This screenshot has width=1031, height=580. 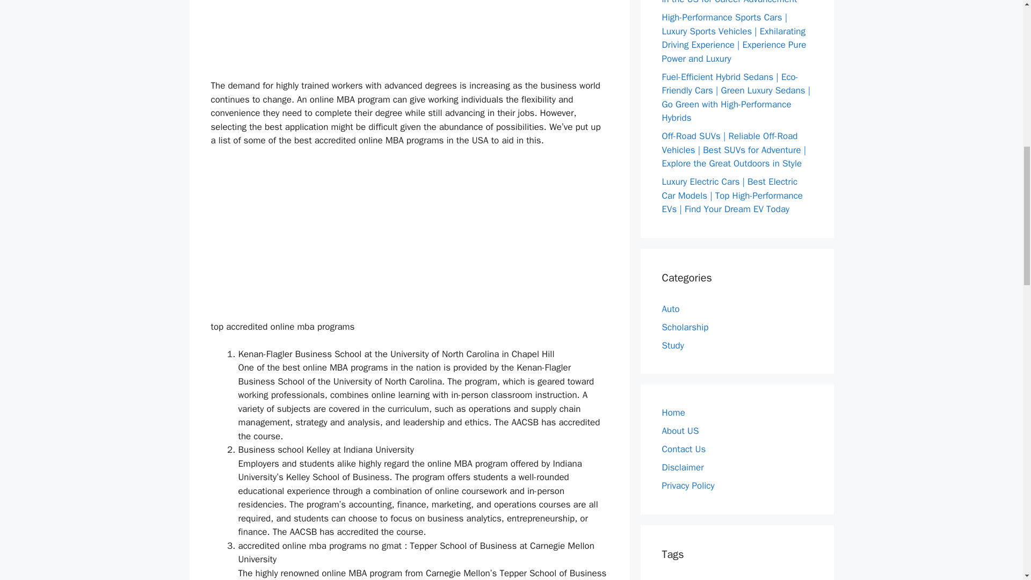 What do you see at coordinates (688, 485) in the screenshot?
I see `Privacy Policy` at bounding box center [688, 485].